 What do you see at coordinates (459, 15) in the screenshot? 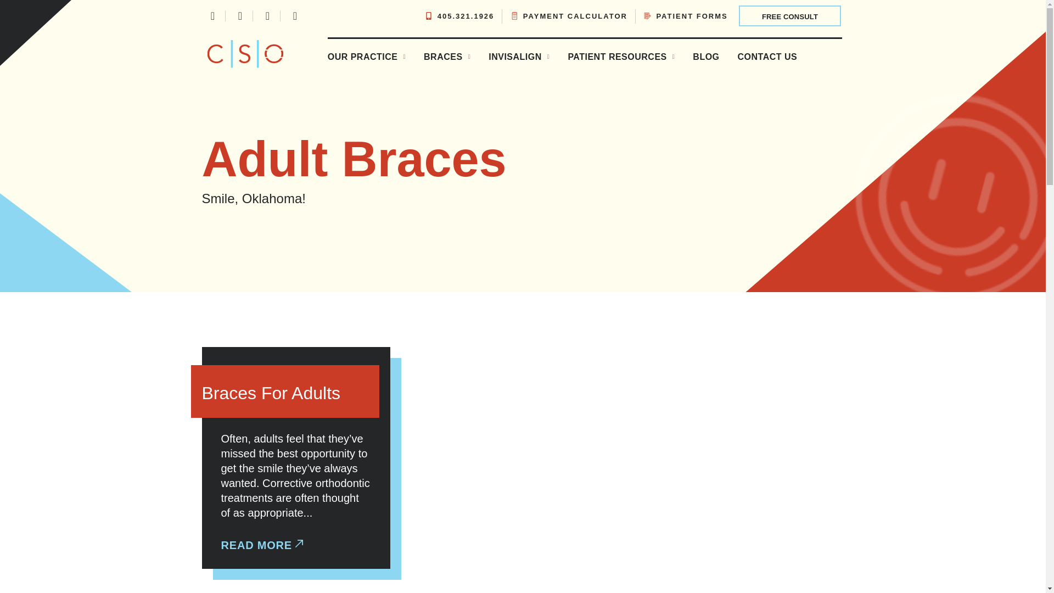
I see `405.321.1926` at bounding box center [459, 15].